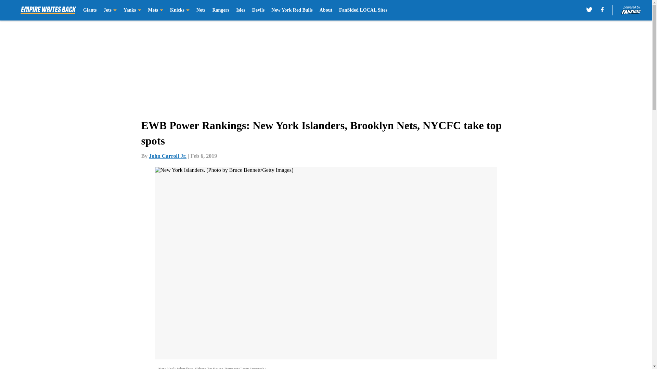 The width and height of the screenshot is (657, 369). I want to click on FanSided LOCAL Sites, so click(363, 10).